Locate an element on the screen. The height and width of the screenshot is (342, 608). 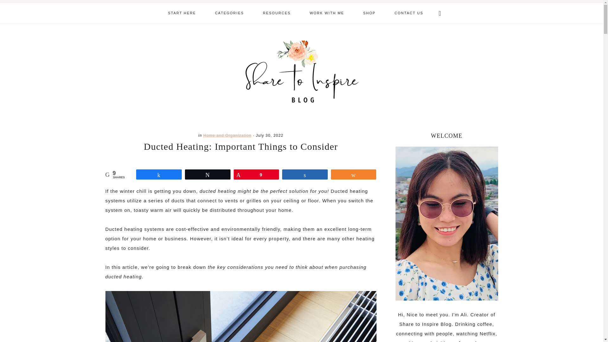
CONTACT US is located at coordinates (409, 13).